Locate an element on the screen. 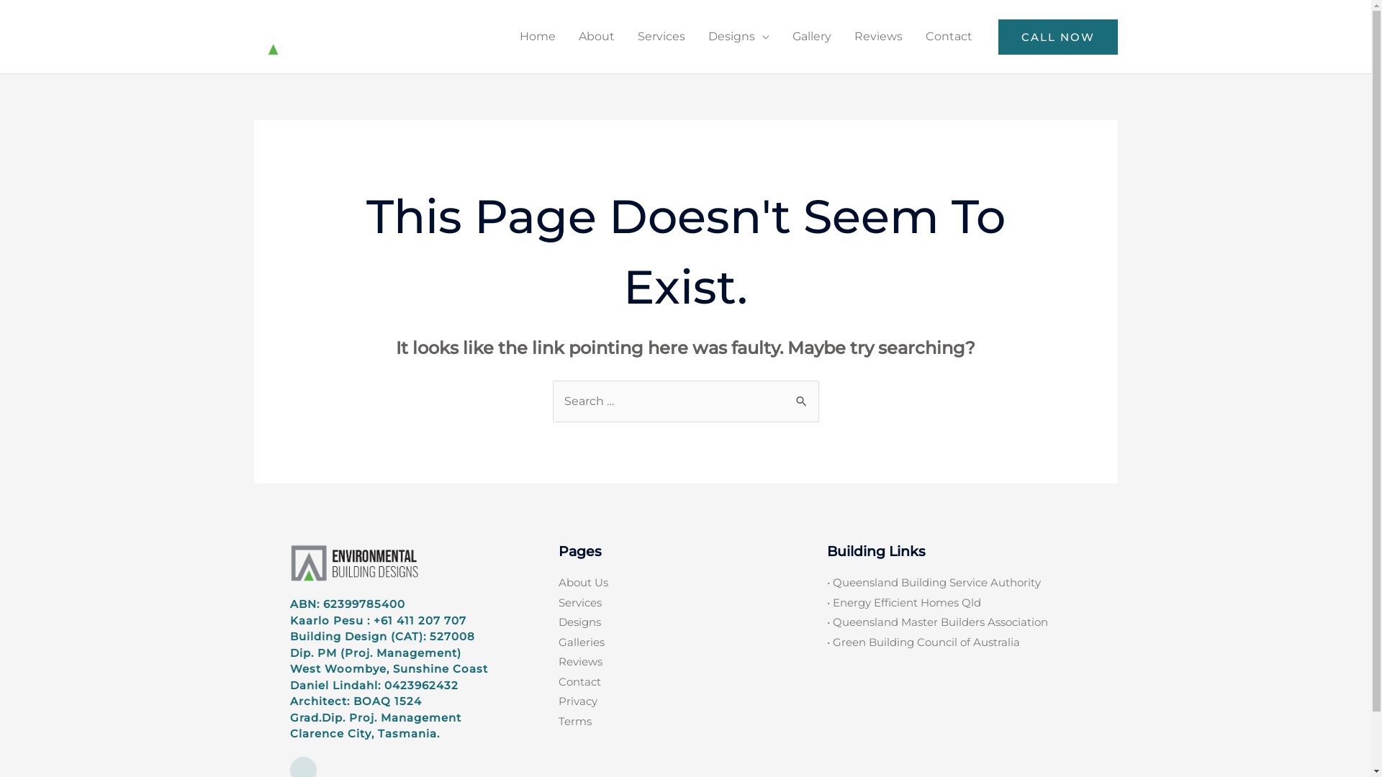 This screenshot has height=777, width=1382. About Us is located at coordinates (685, 583).